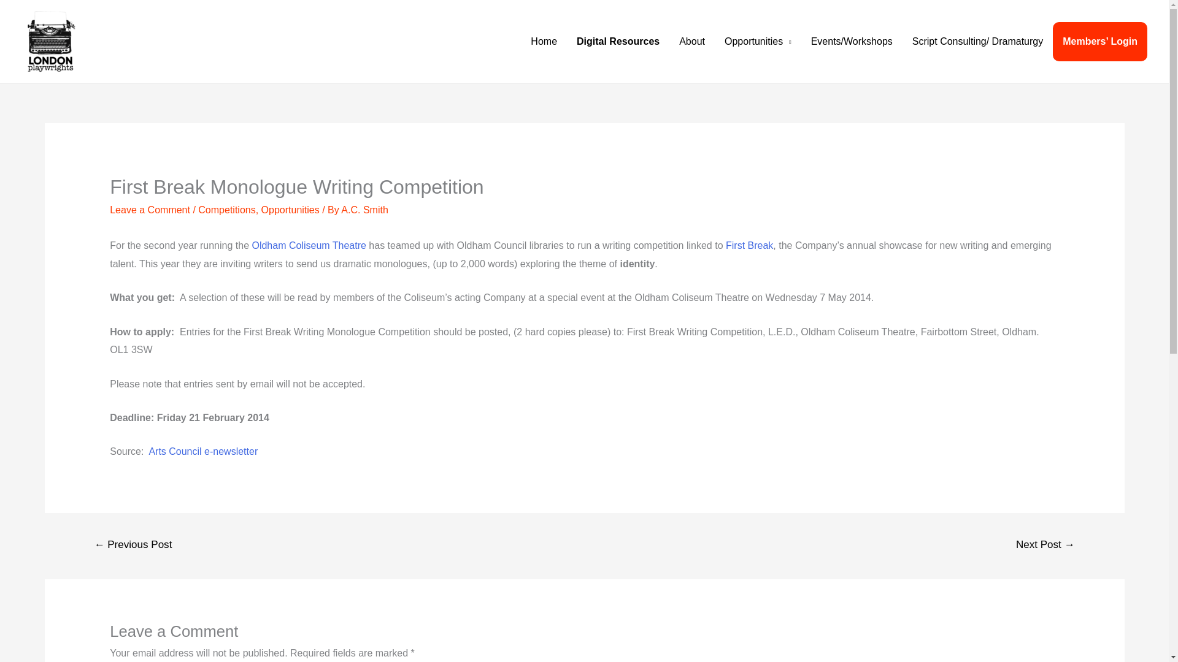 This screenshot has height=662, width=1178. What do you see at coordinates (364, 210) in the screenshot?
I see `View all posts by A.C. Smith` at bounding box center [364, 210].